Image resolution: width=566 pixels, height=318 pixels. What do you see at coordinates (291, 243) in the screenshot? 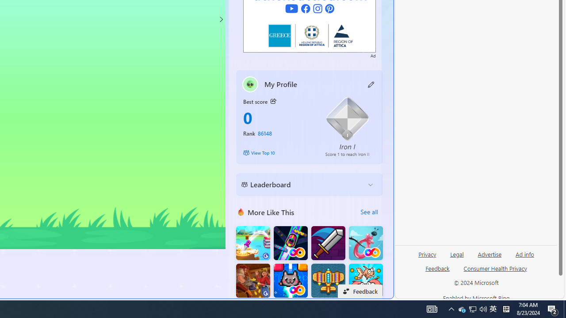
I see `Bumper Car FRVR` at bounding box center [291, 243].